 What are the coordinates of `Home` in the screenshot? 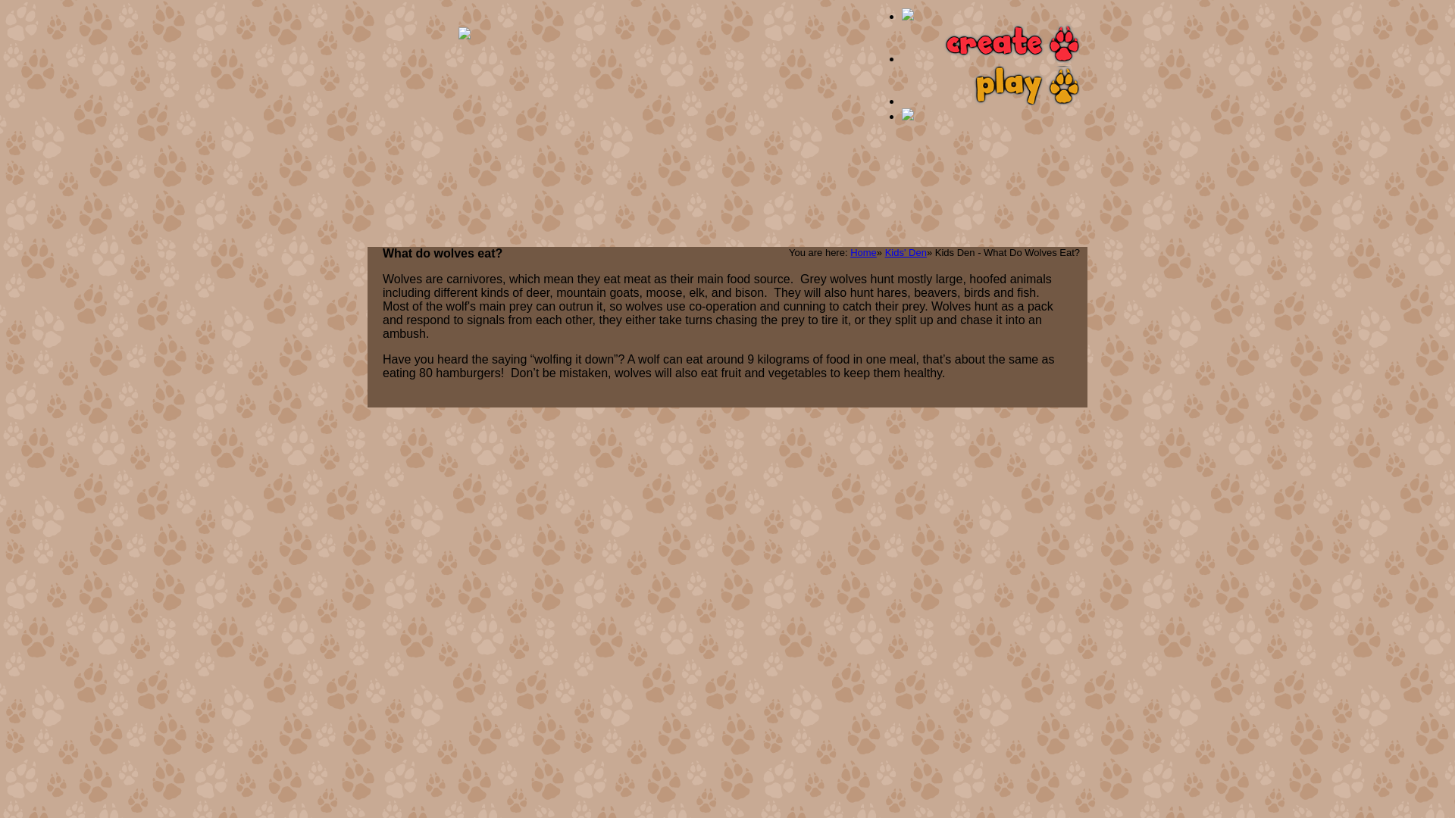 It's located at (863, 253).